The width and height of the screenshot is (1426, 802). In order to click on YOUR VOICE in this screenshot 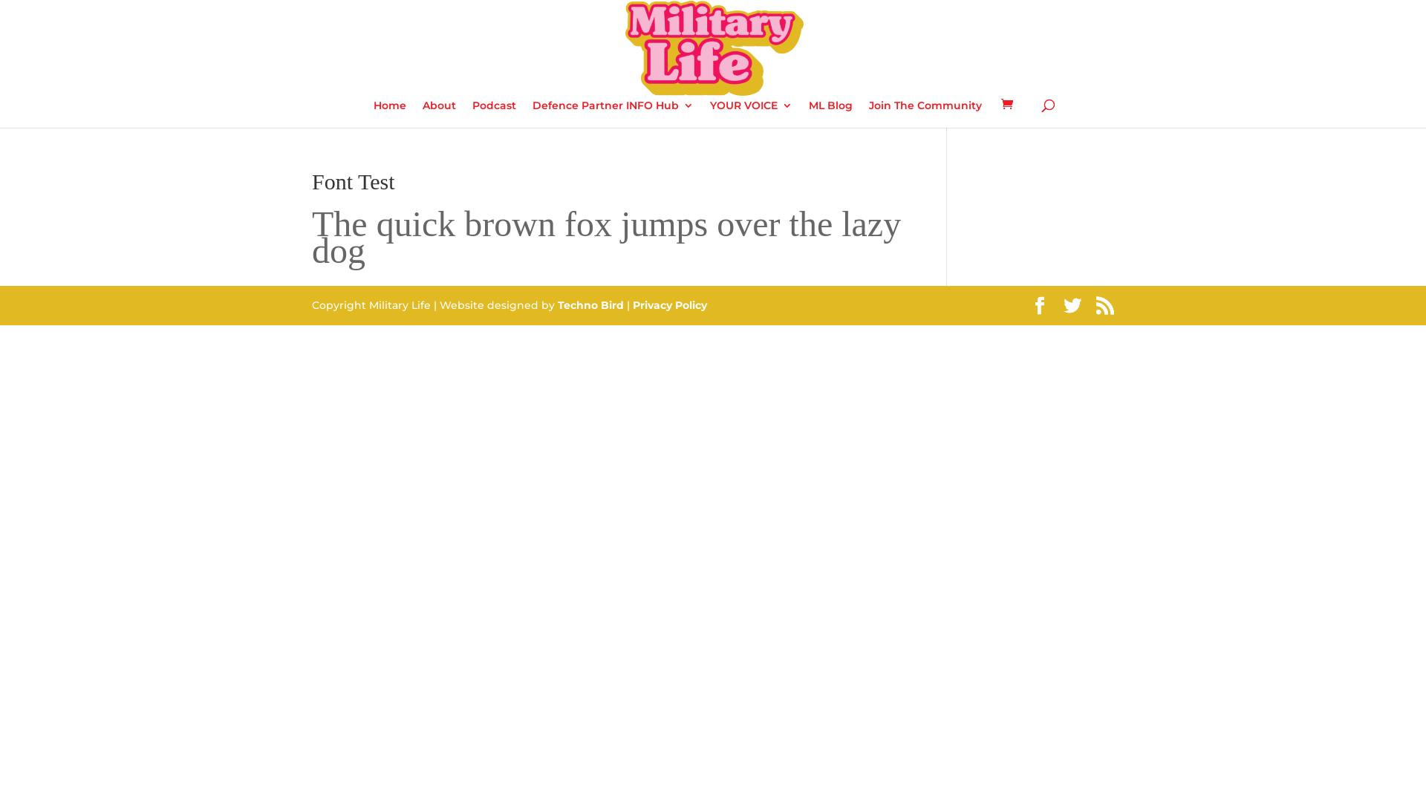, I will do `click(752, 114)`.